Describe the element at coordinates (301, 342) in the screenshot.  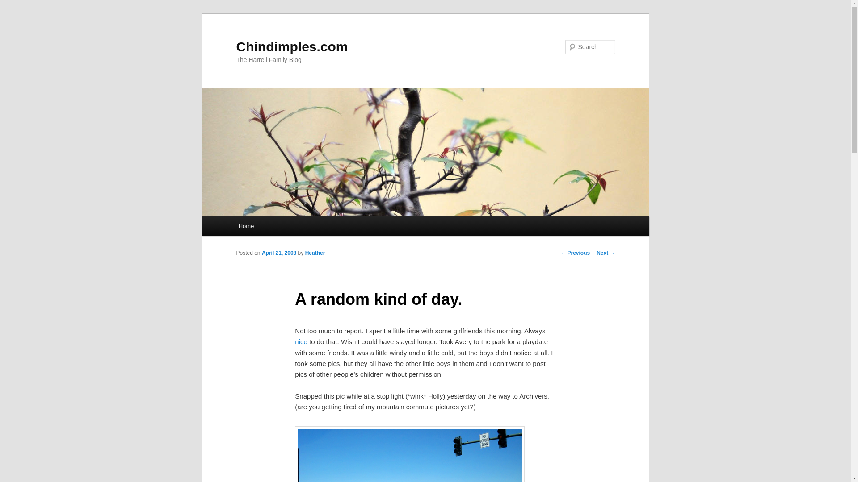
I see `nice` at that location.